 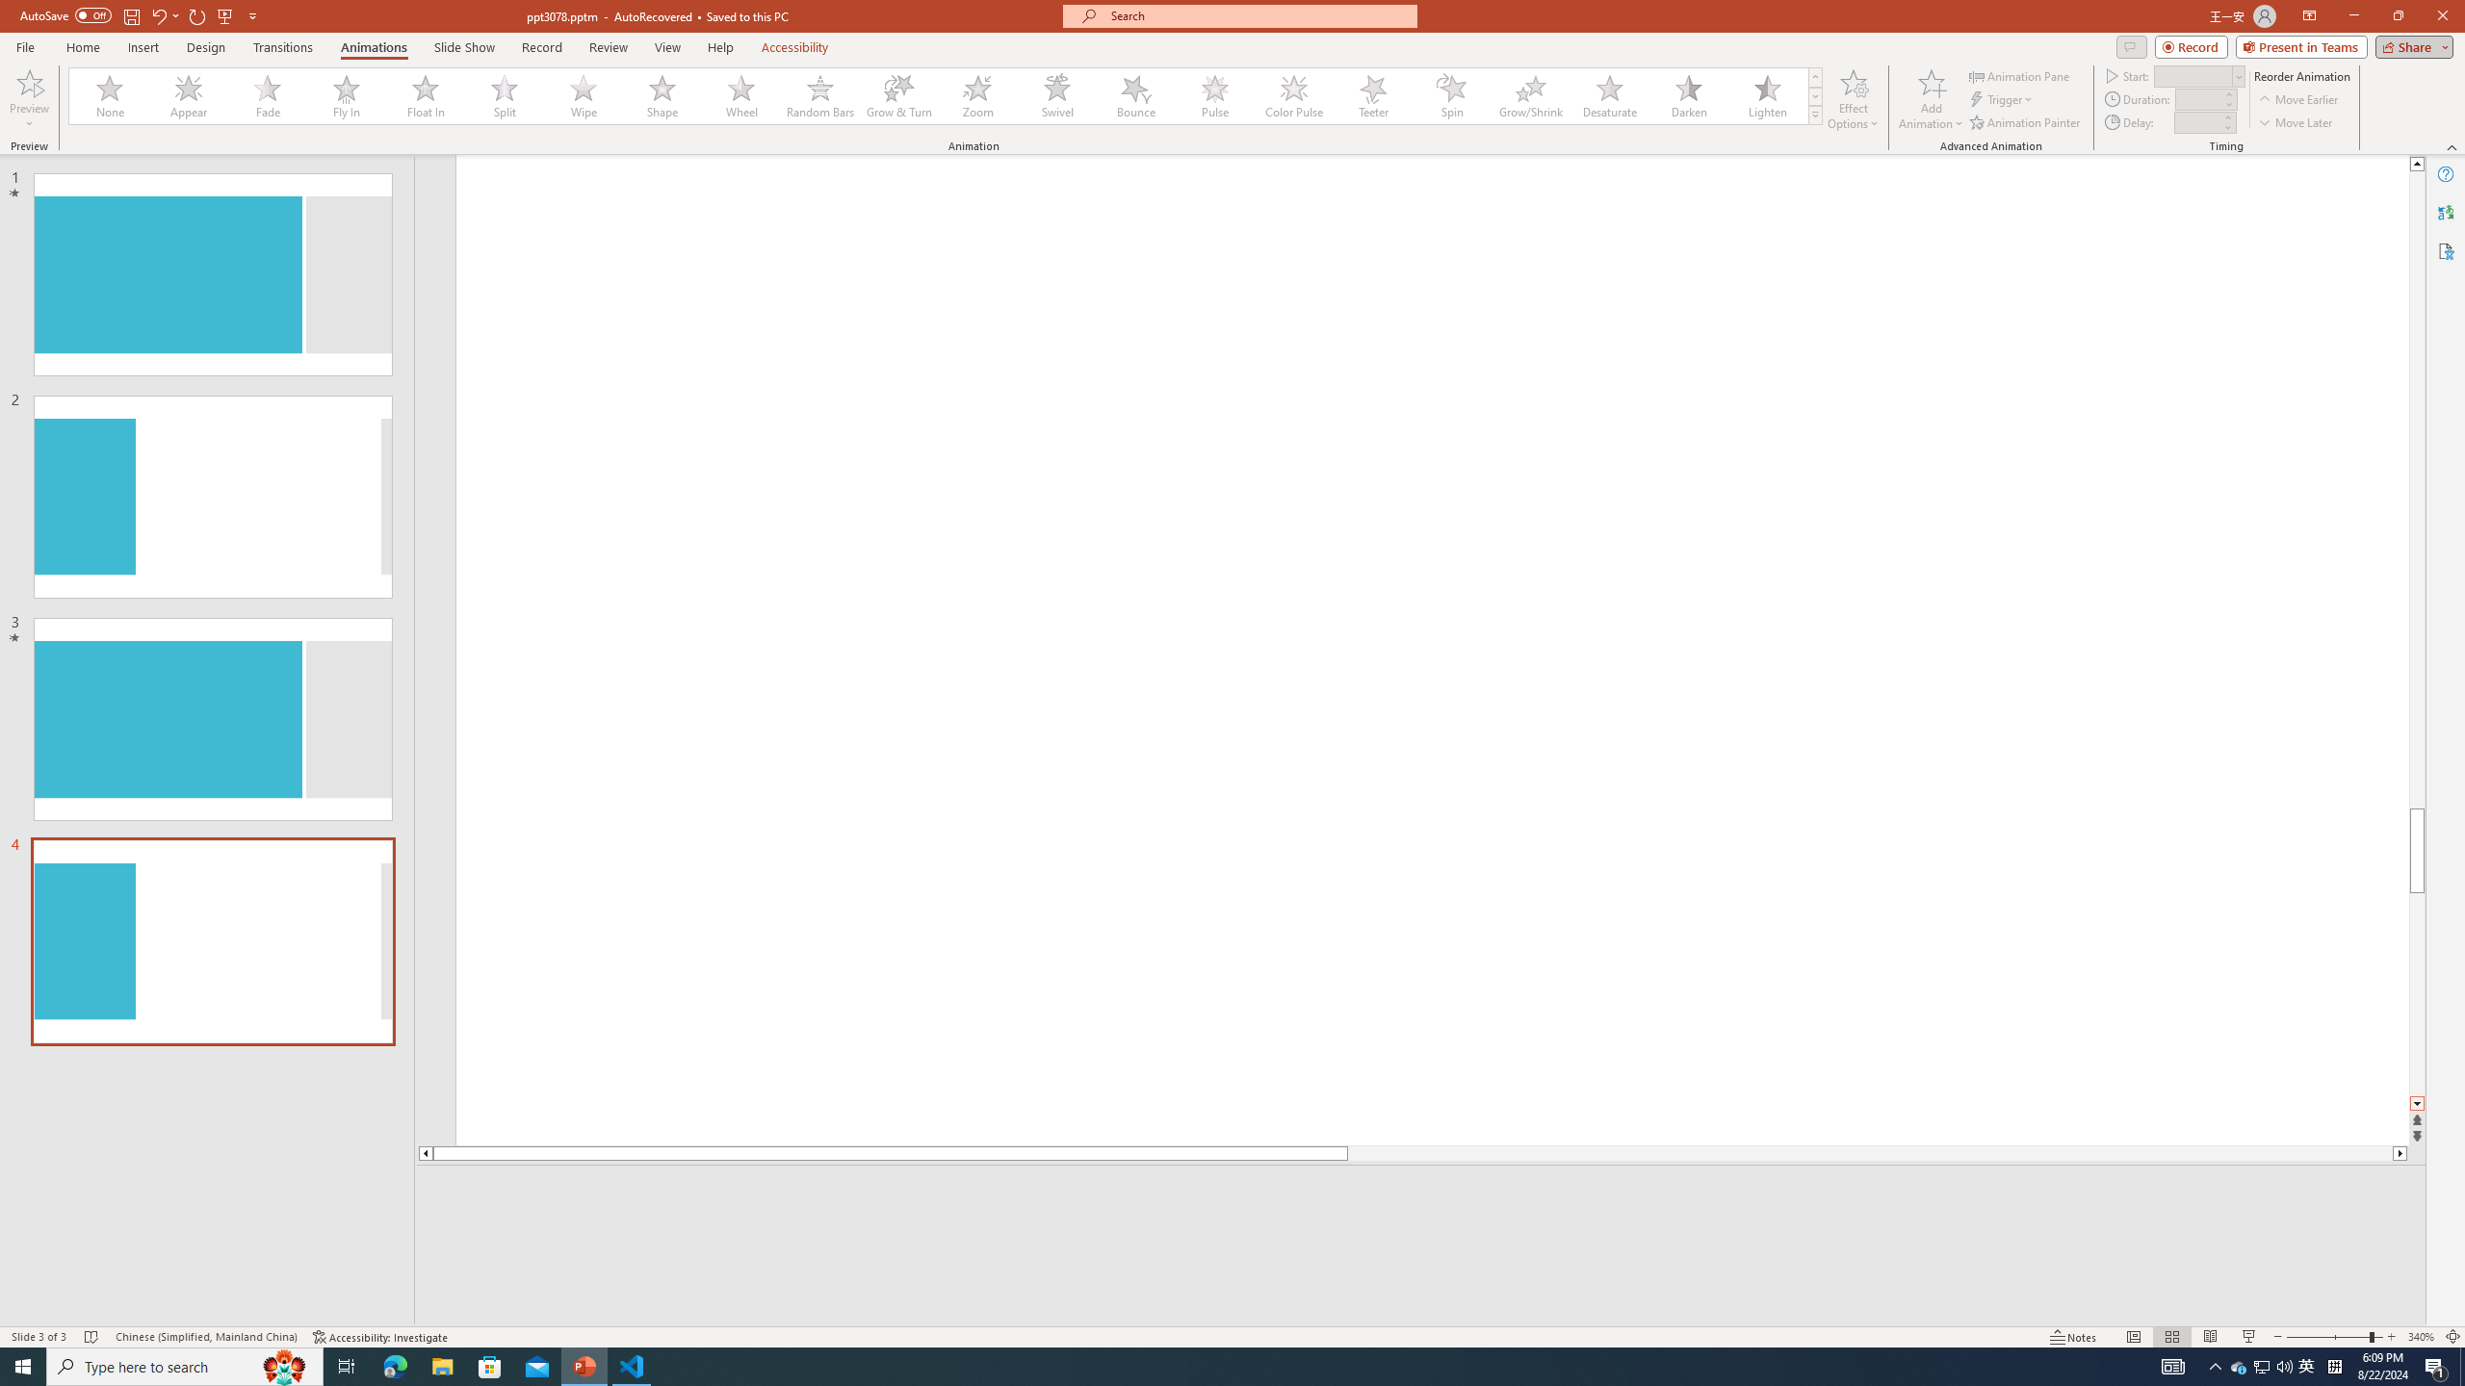 I want to click on Wheel, so click(x=741, y=96).